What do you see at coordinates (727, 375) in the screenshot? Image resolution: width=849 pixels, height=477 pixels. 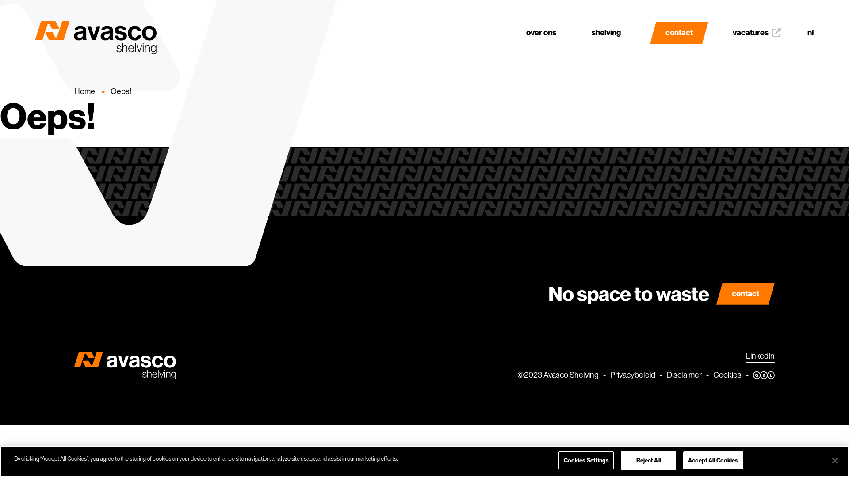 I see `Cookies` at bounding box center [727, 375].